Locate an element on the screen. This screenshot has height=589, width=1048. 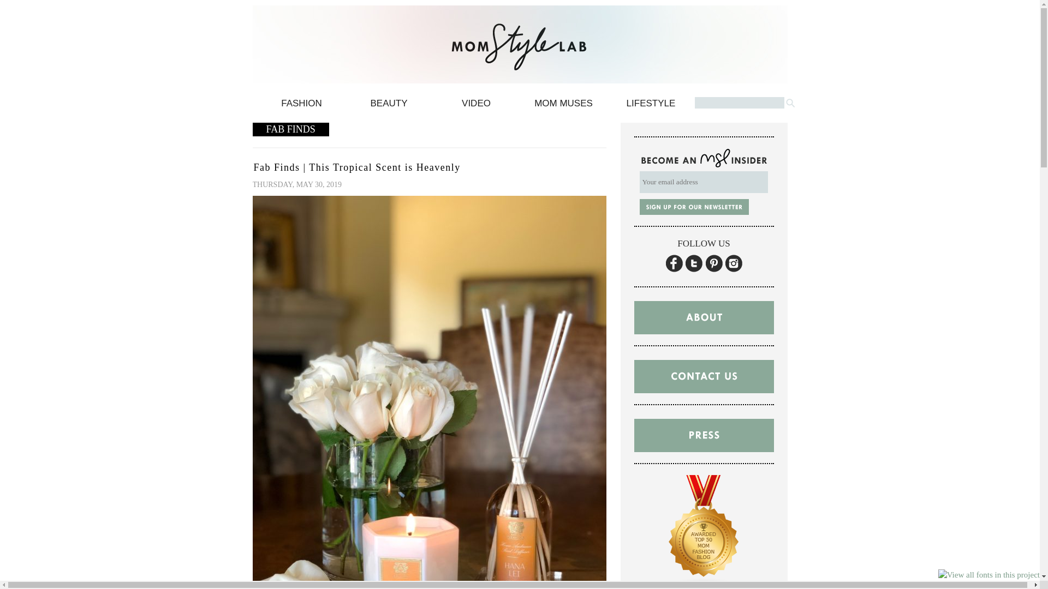
VIDEO is located at coordinates (476, 106).